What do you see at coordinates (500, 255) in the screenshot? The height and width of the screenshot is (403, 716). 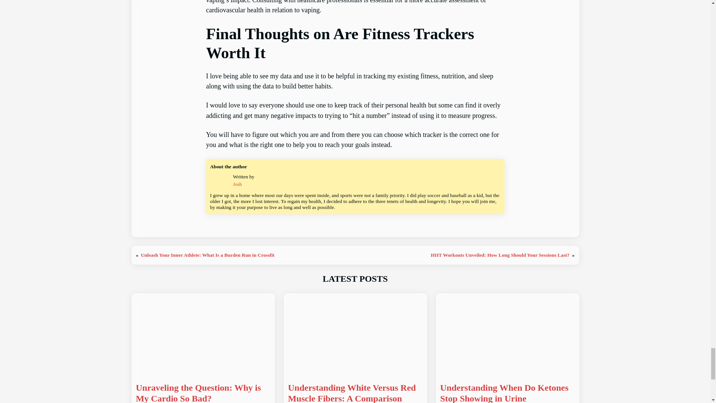 I see `HIIT Workouts Unveiled: How Long Should Your Sessions Last?` at bounding box center [500, 255].